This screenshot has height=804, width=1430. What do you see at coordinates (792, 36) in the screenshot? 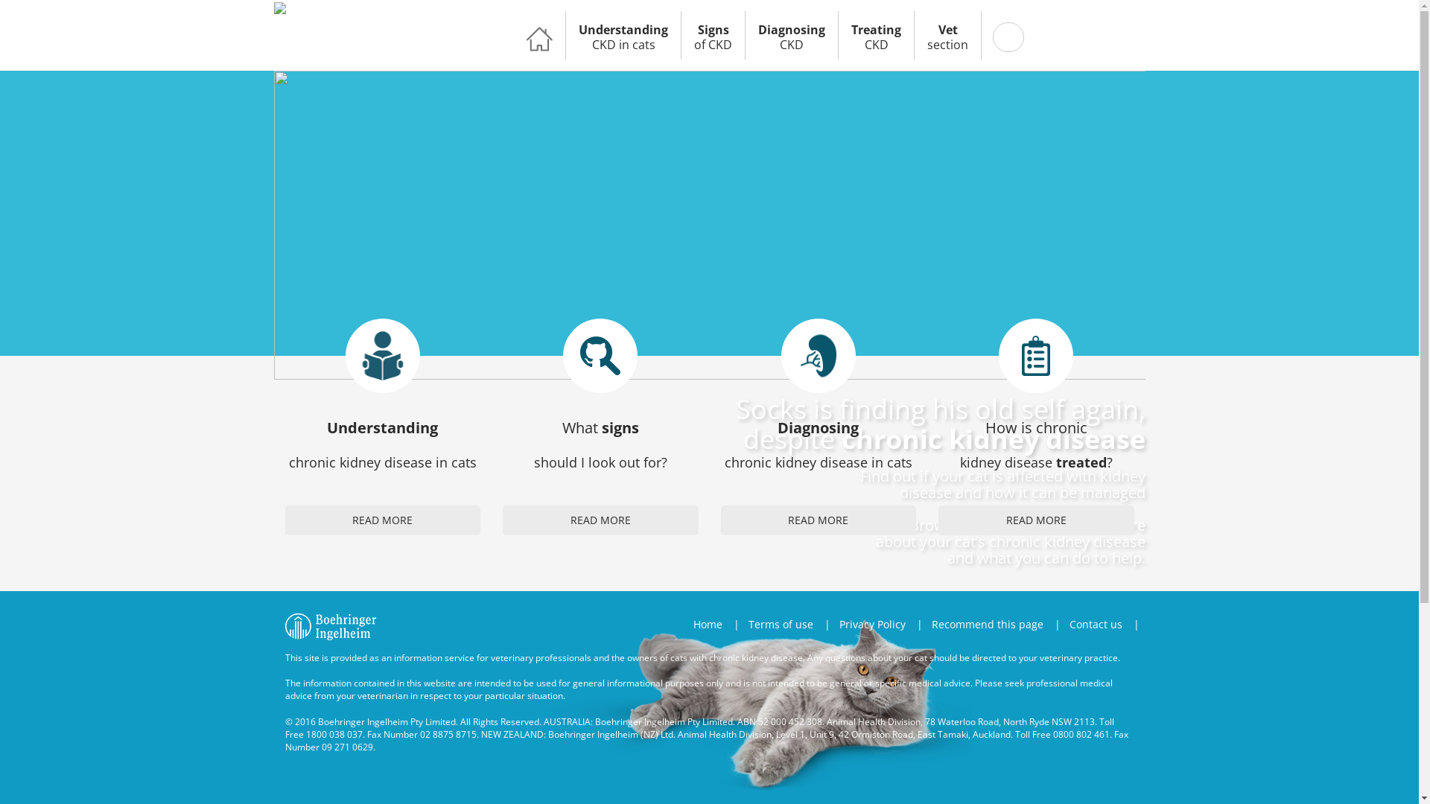
I see `Diagnosing
CKD` at bounding box center [792, 36].